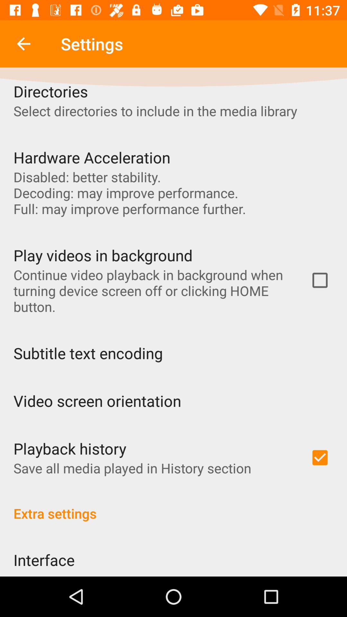  Describe the element at coordinates (23, 44) in the screenshot. I see `press the item above directories` at that location.